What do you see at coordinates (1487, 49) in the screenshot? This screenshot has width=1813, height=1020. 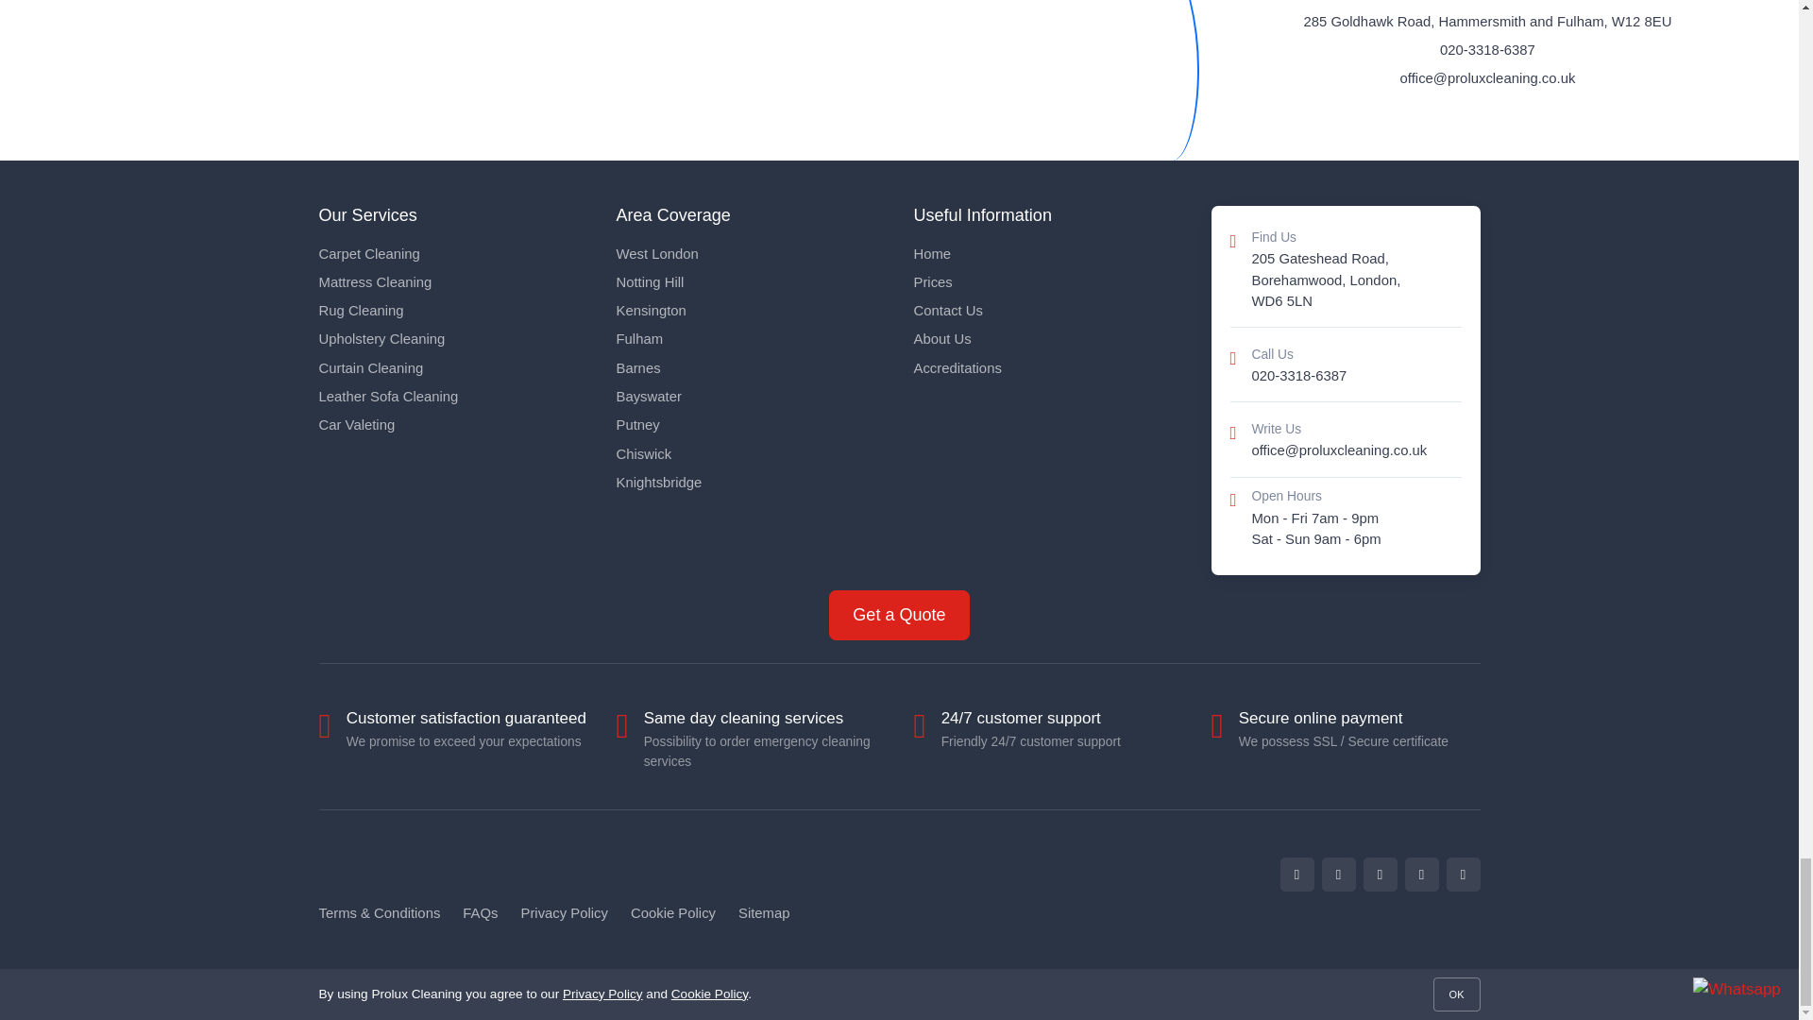 I see `020-3318-6387` at bounding box center [1487, 49].